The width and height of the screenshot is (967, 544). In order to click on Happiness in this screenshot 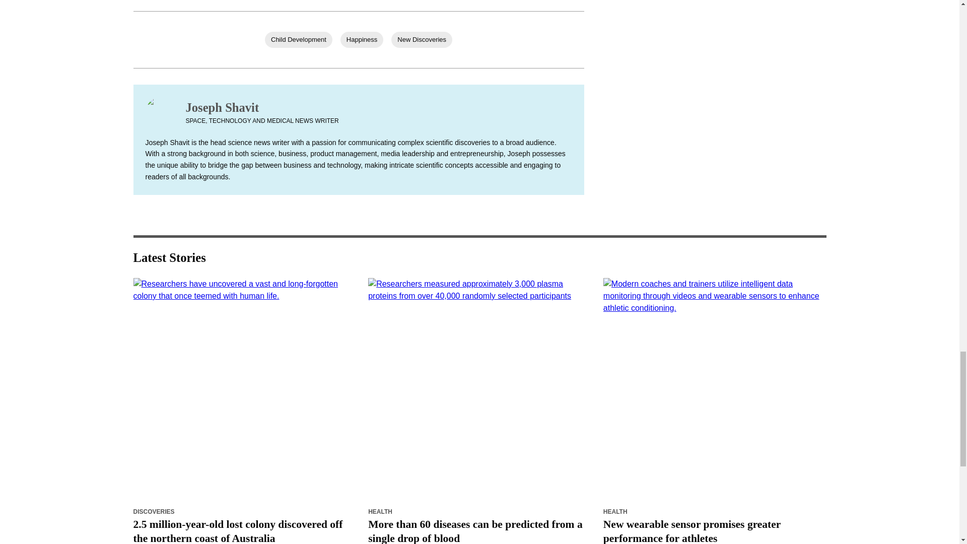, I will do `click(362, 39)`.